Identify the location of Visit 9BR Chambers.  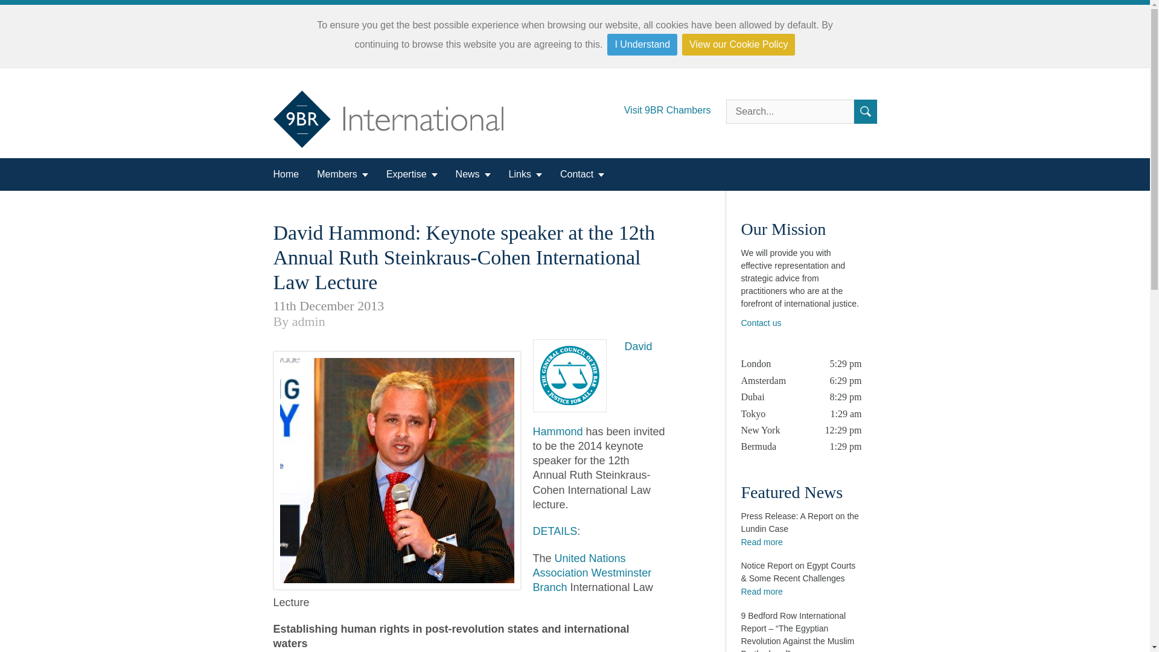
(675, 106).